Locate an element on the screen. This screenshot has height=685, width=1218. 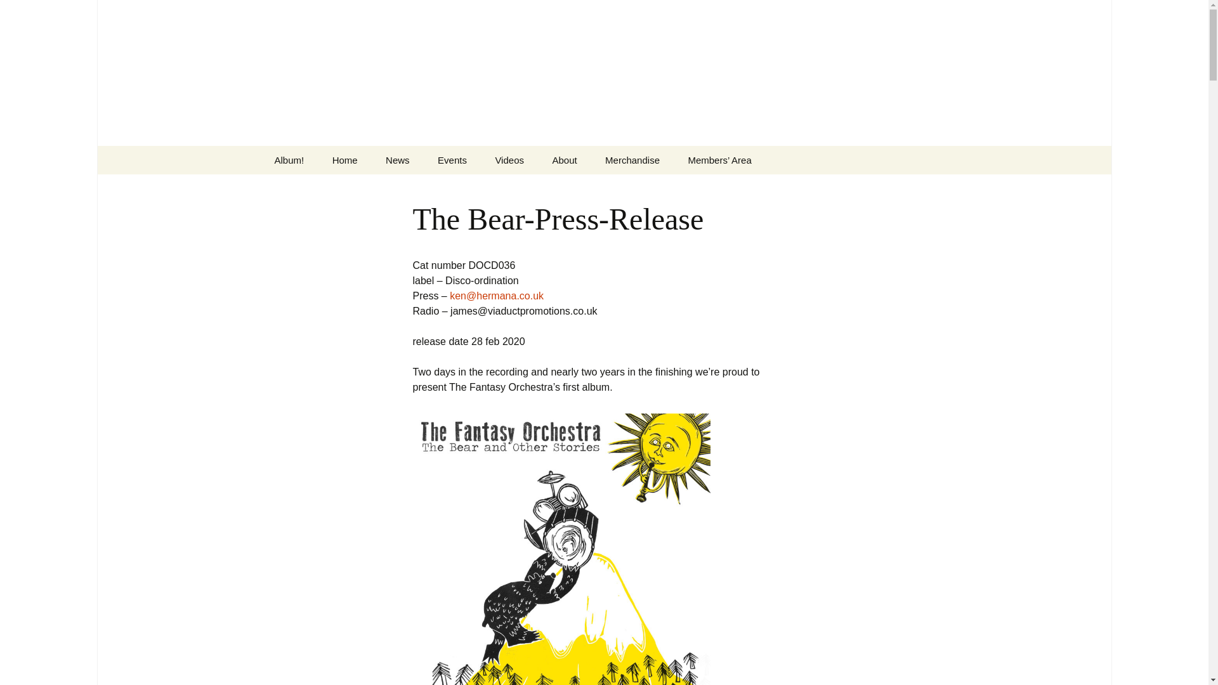
Search is located at coordinates (15, 13).